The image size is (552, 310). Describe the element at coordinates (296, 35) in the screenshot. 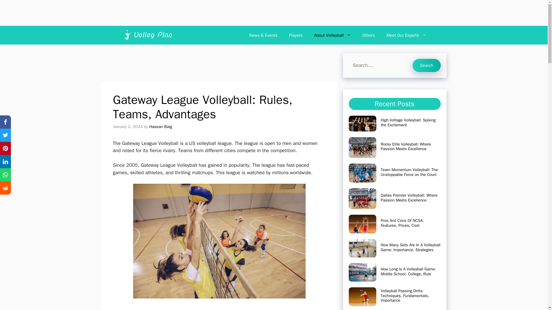

I see `Players` at that location.